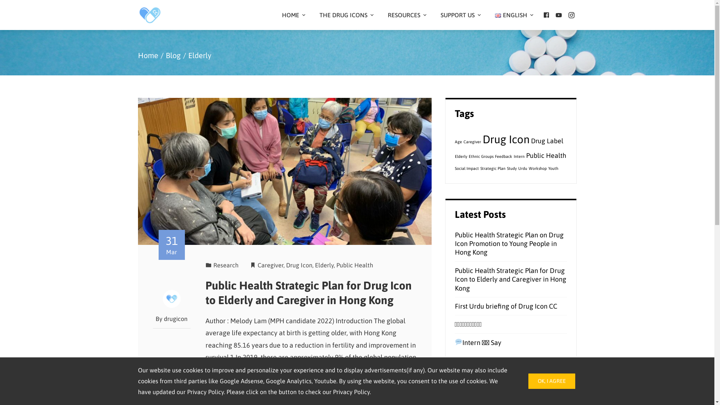  What do you see at coordinates (173, 55) in the screenshot?
I see `Blog` at bounding box center [173, 55].